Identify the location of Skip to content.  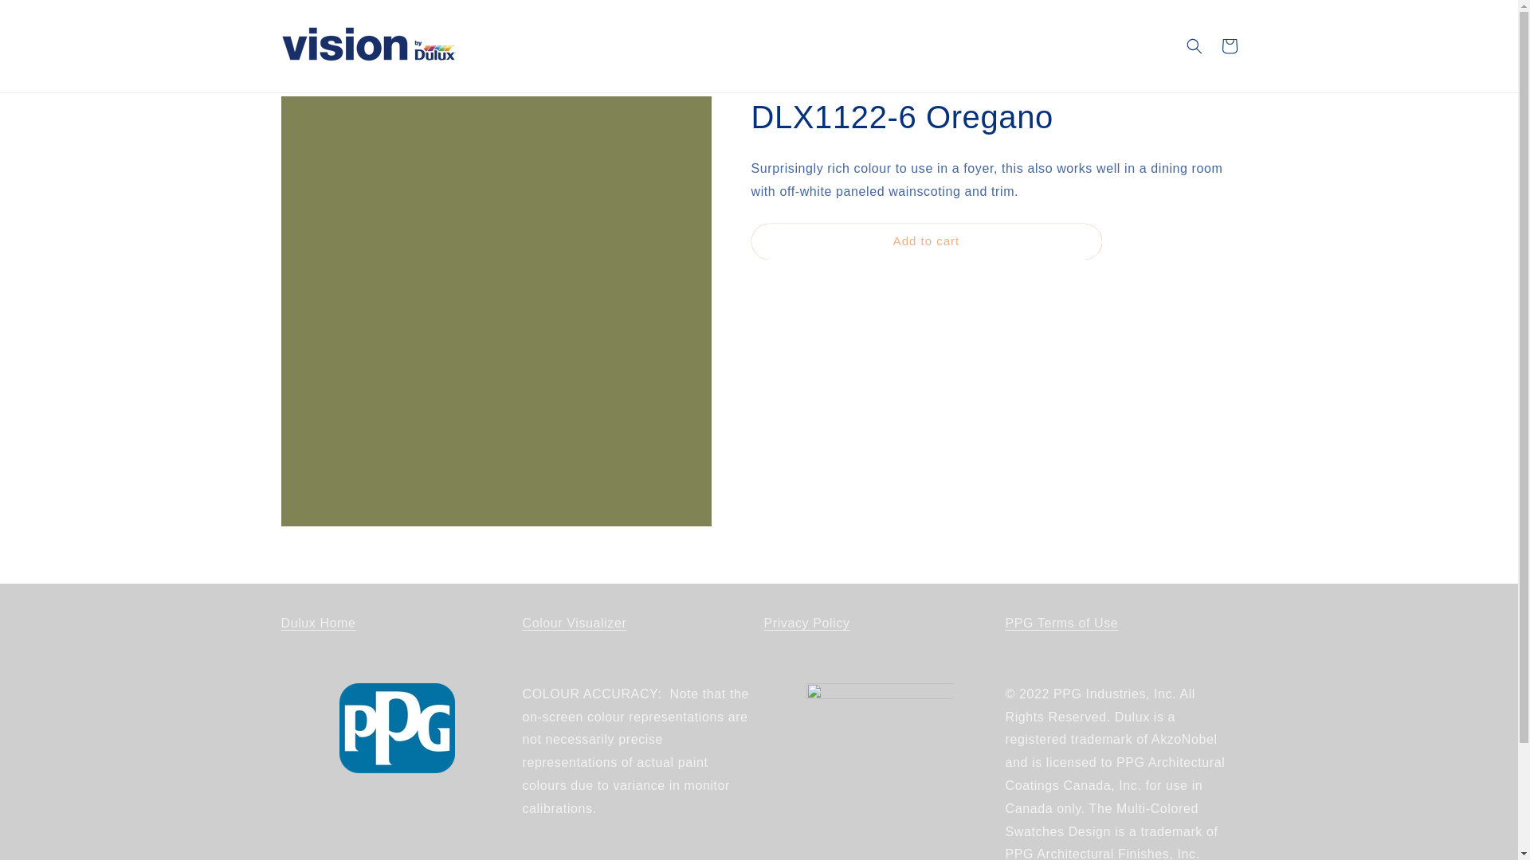
(48, 18).